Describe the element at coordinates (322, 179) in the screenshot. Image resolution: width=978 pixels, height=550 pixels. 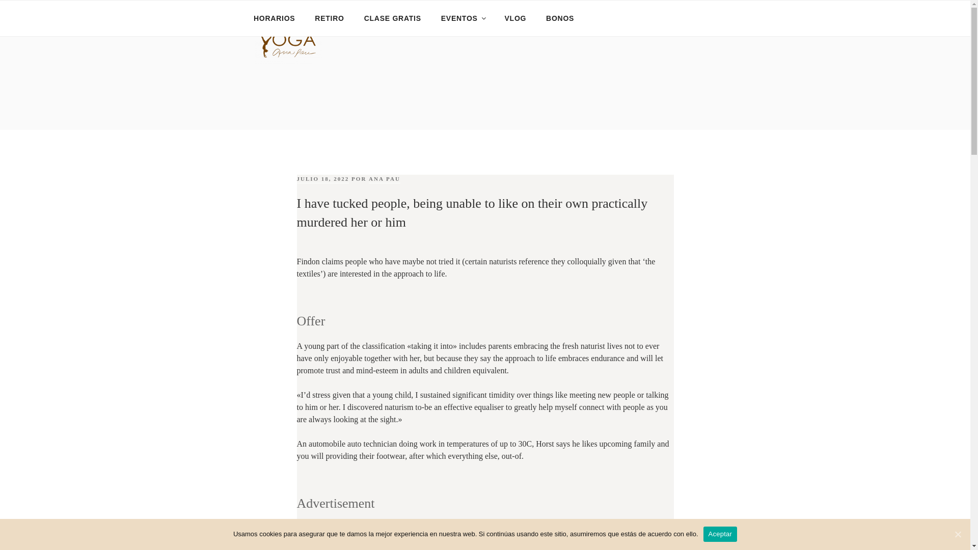
I see `JULIO 18, 2022` at that location.